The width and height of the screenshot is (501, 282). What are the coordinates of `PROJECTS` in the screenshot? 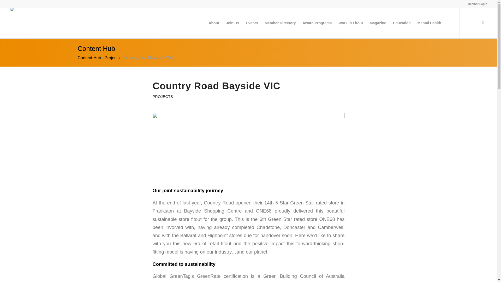 It's located at (162, 97).